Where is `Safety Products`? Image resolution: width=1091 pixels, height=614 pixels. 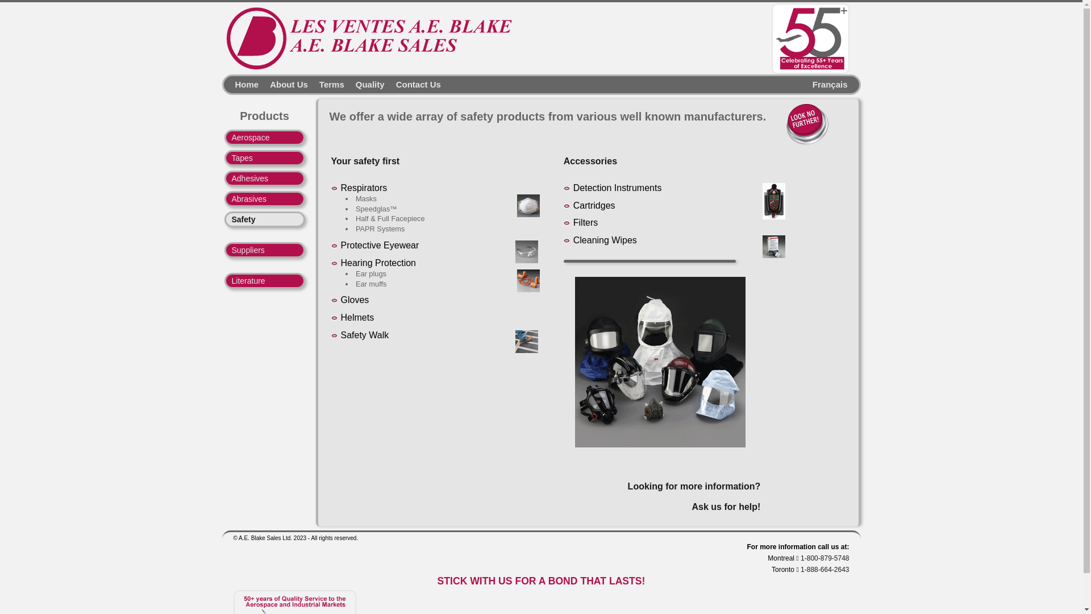
Safety Products is located at coordinates (680, 374).